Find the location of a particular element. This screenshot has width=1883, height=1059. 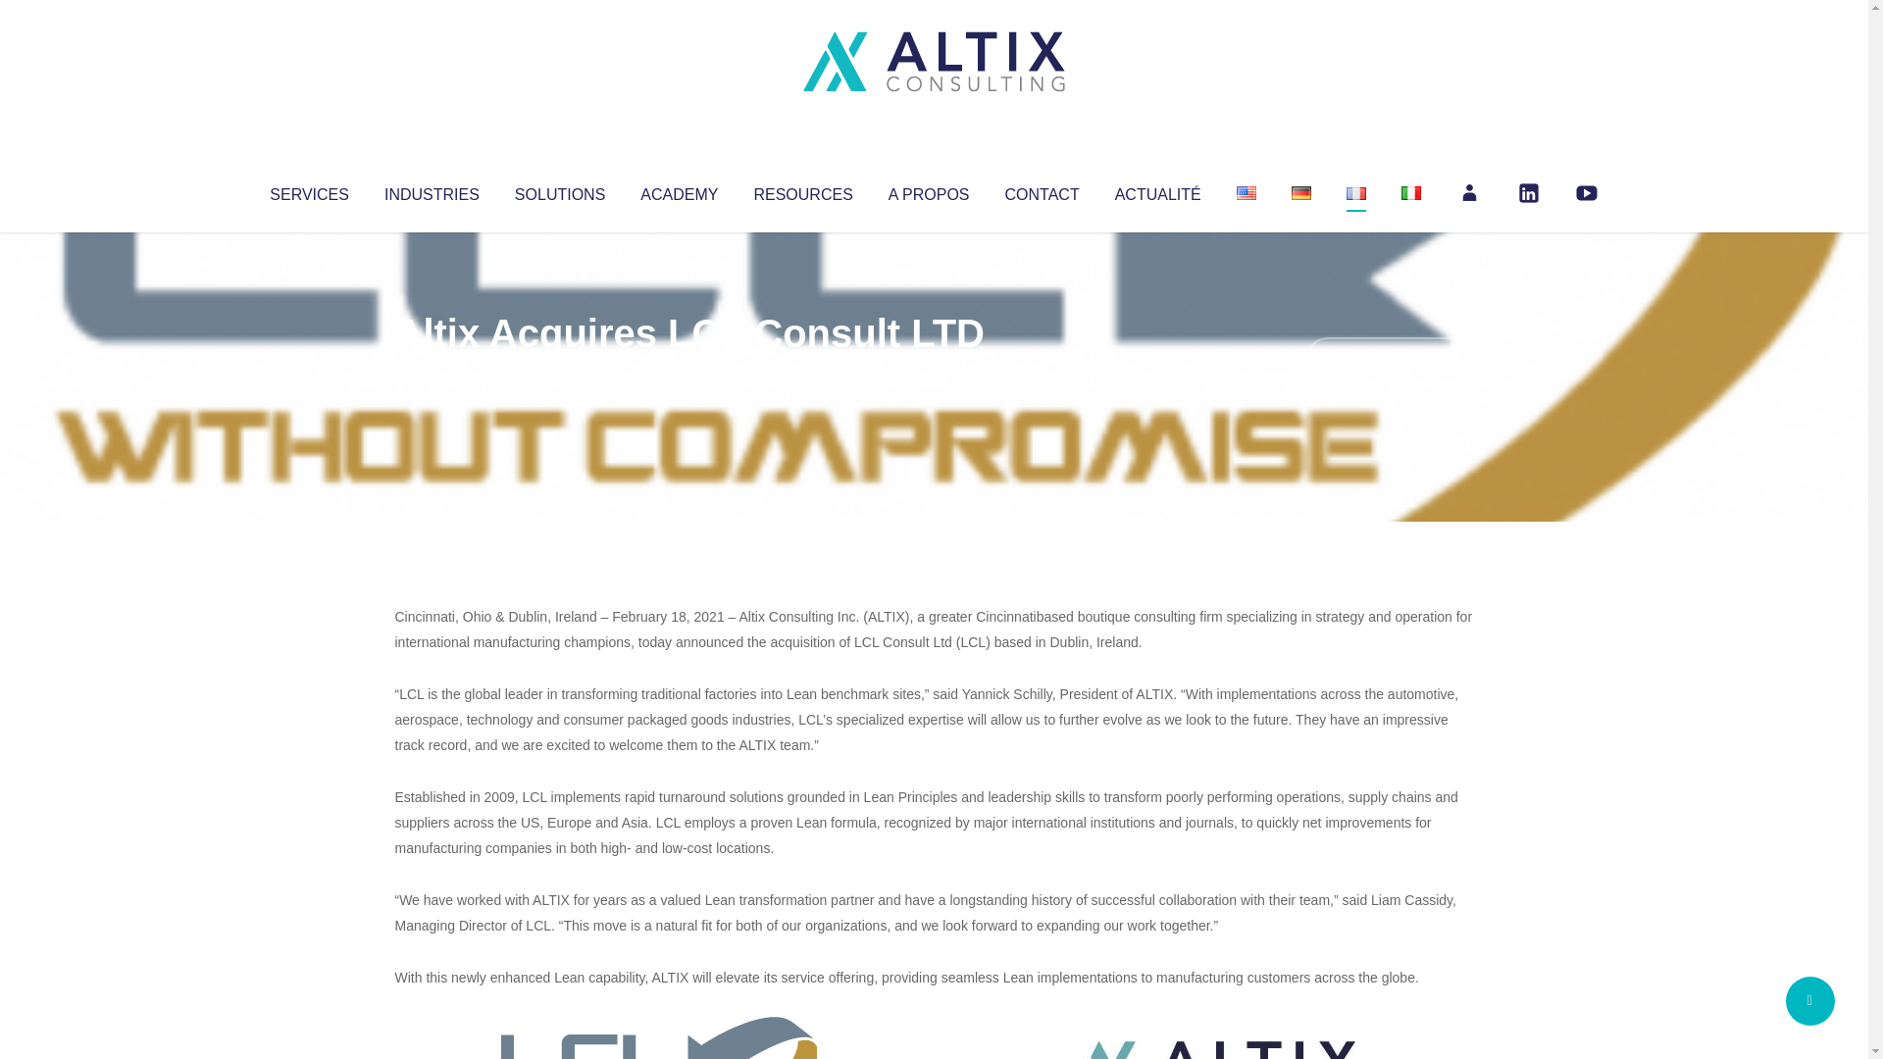

Uncategorized is located at coordinates (686, 373).